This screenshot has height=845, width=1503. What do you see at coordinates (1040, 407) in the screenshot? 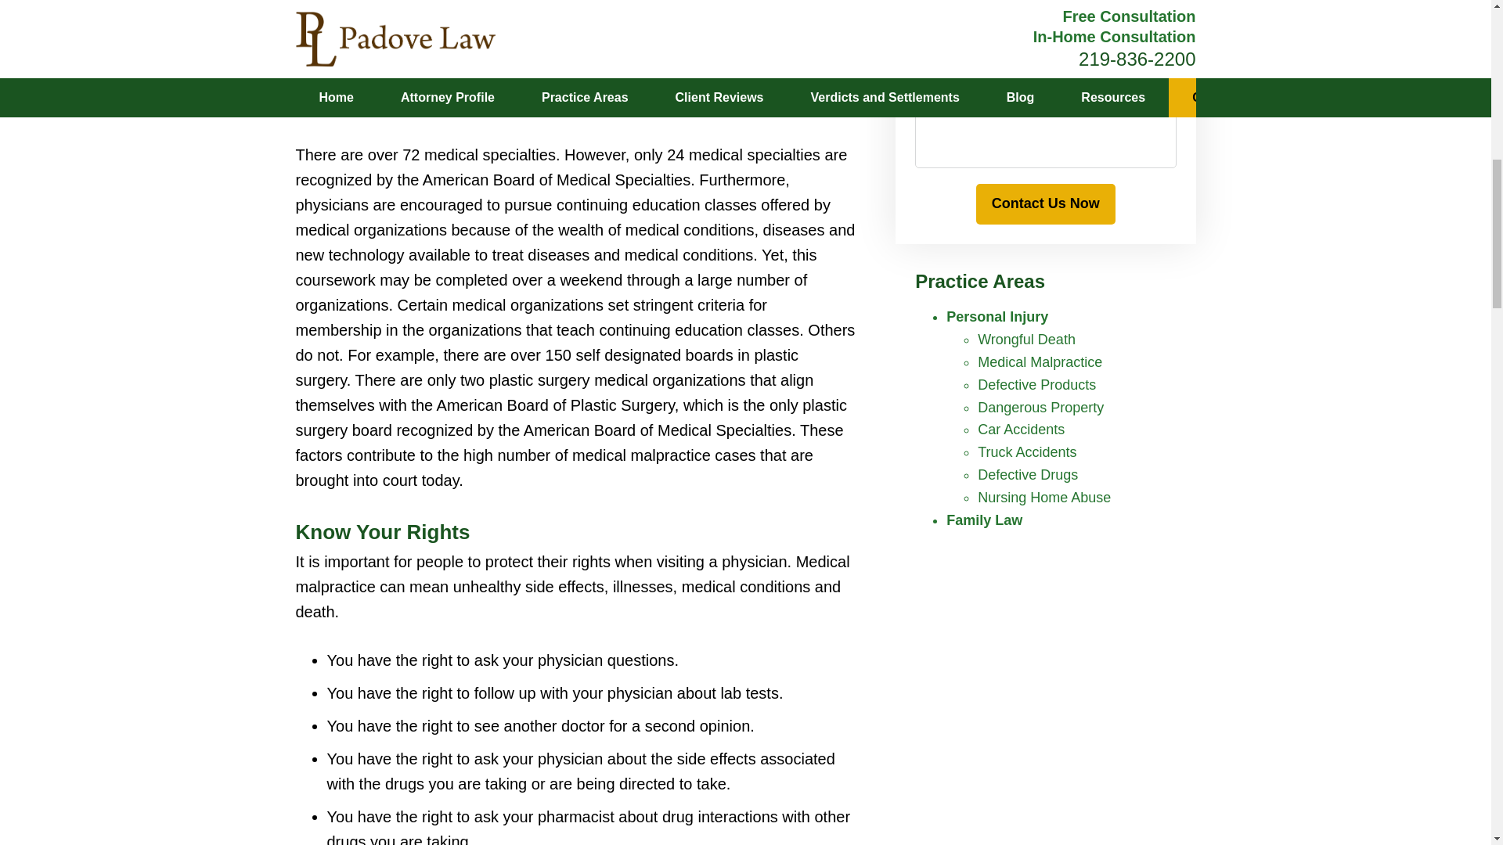
I see `Dangerous Property` at bounding box center [1040, 407].